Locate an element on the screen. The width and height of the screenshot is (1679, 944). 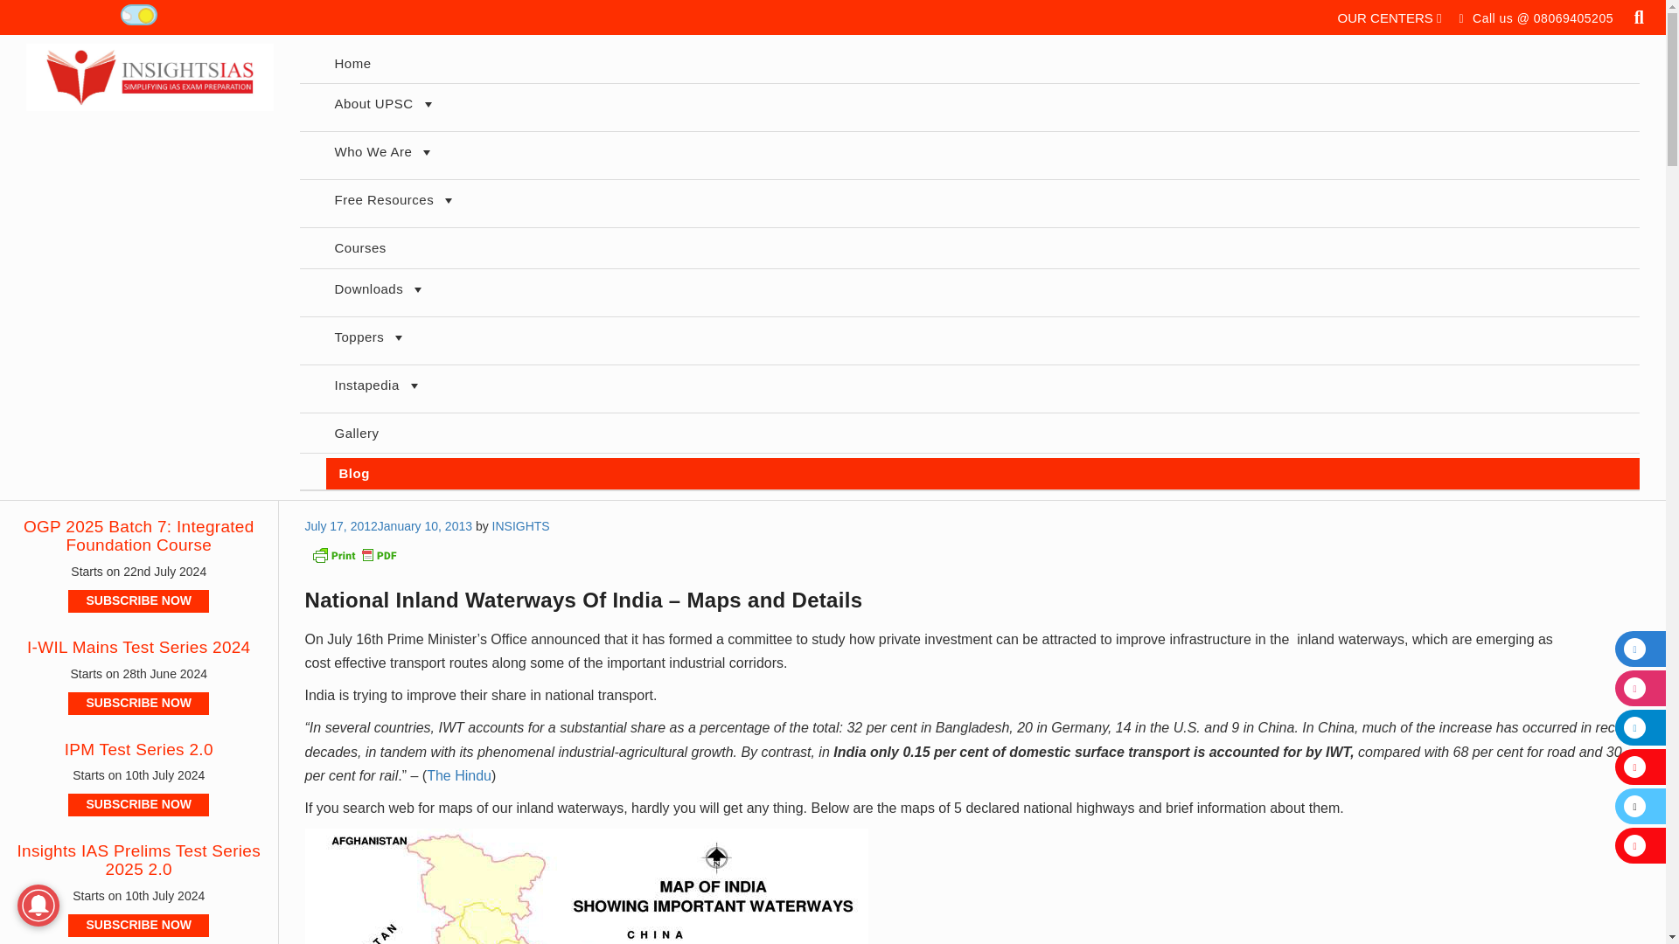
Who We Are is located at coordinates (981, 156).